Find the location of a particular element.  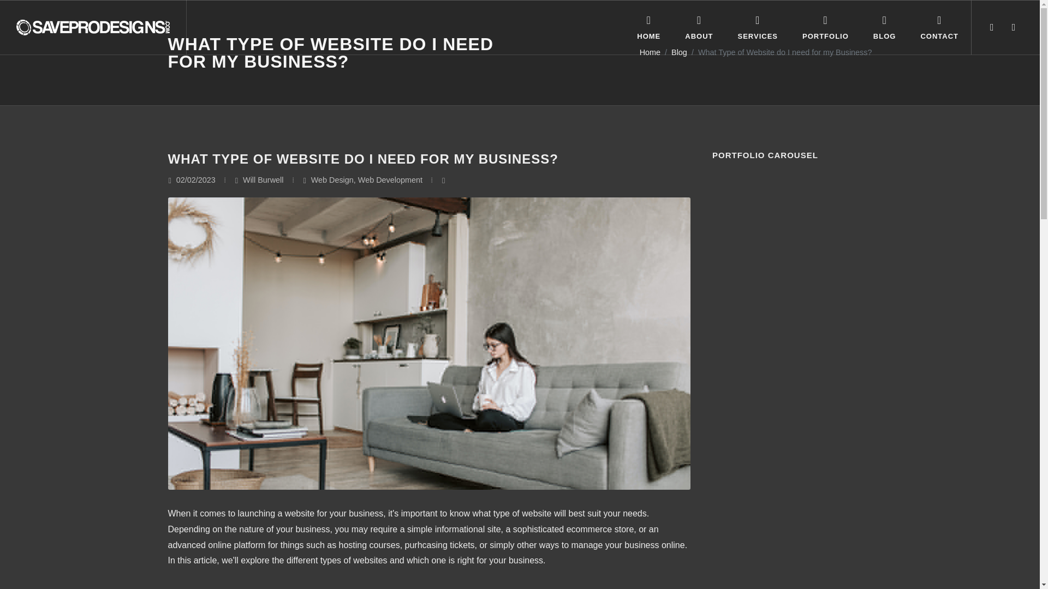

PORTFOLIO is located at coordinates (825, 27).